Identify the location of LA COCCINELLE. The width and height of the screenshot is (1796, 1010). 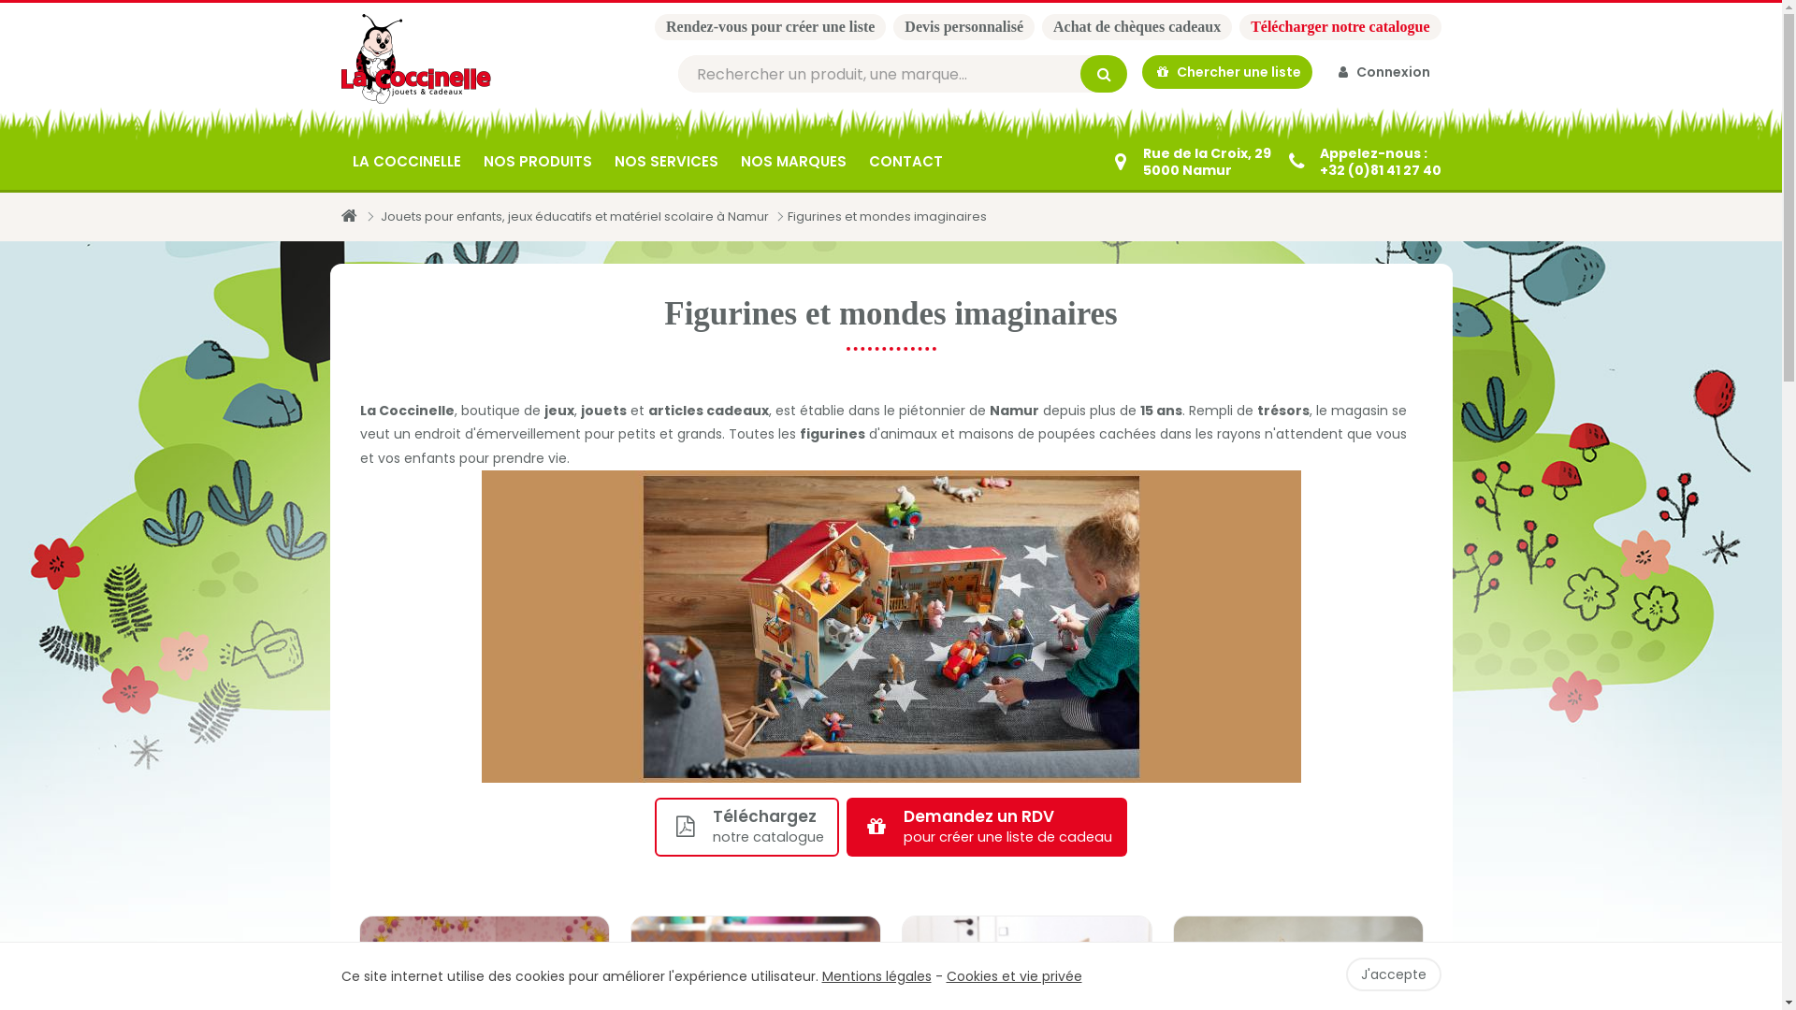
(406, 162).